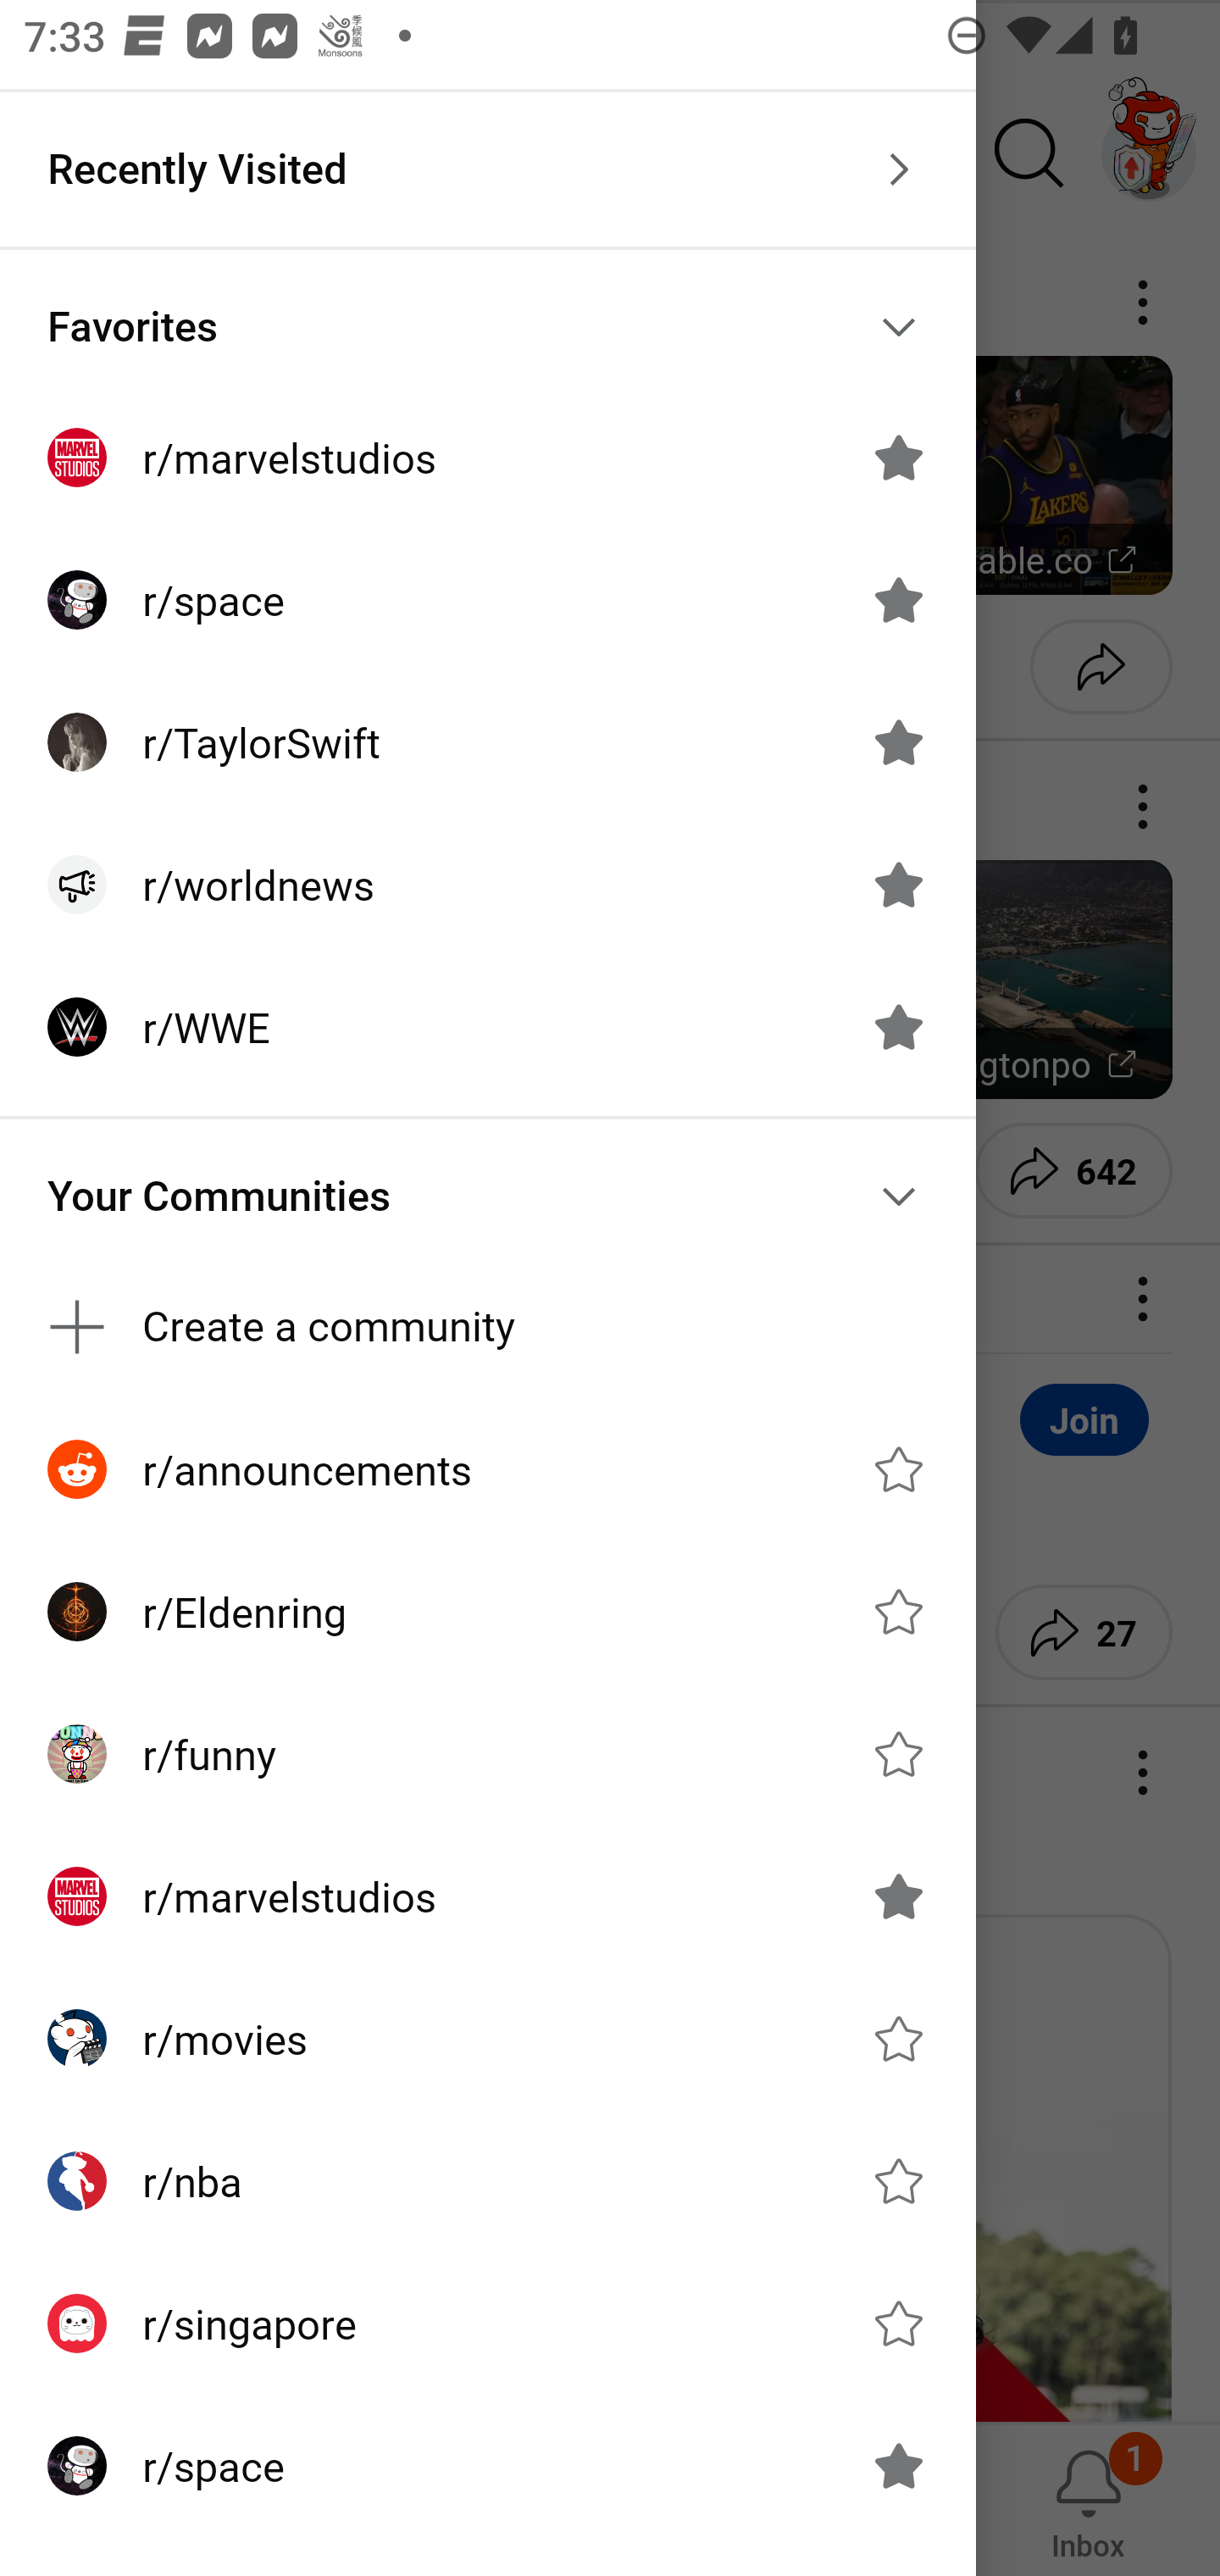  Describe the element at coordinates (898, 1025) in the screenshot. I see `Unfavorite r/WWE` at that location.